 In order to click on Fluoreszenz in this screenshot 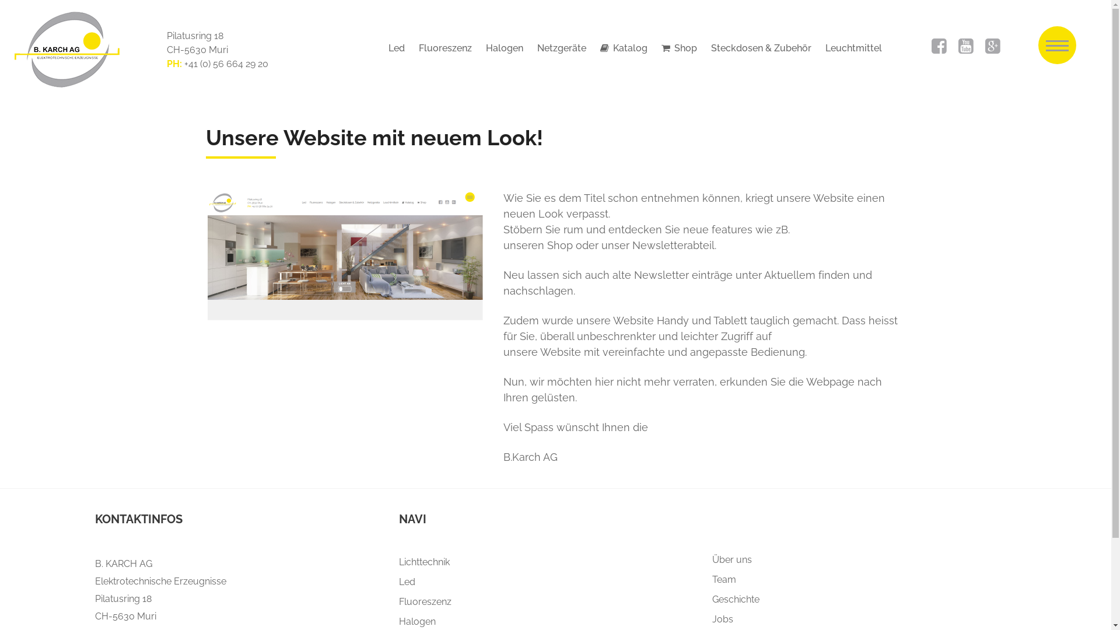, I will do `click(446, 48)`.